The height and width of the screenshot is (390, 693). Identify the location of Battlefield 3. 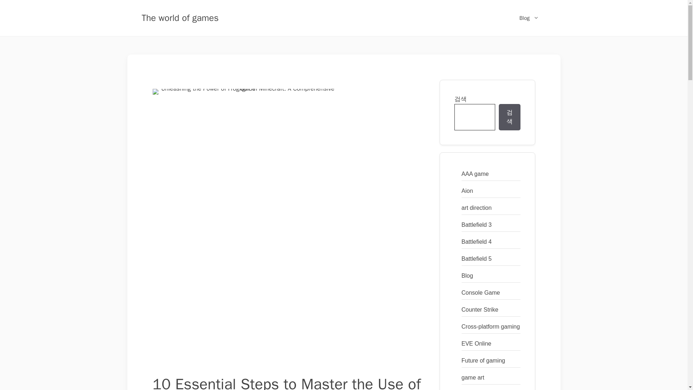
(476, 225).